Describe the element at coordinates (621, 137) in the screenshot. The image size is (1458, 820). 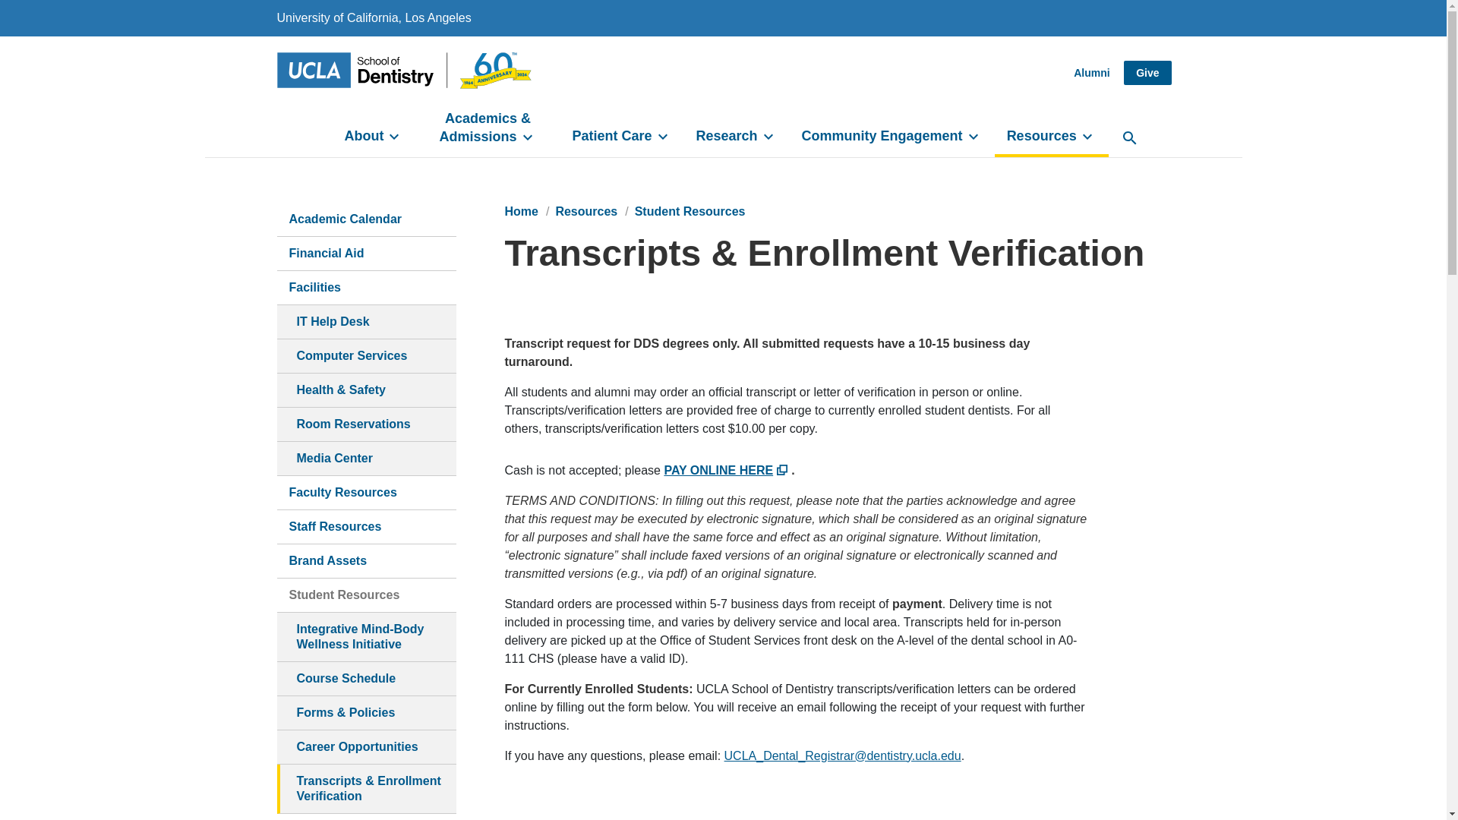
I see `Patient Care` at that location.